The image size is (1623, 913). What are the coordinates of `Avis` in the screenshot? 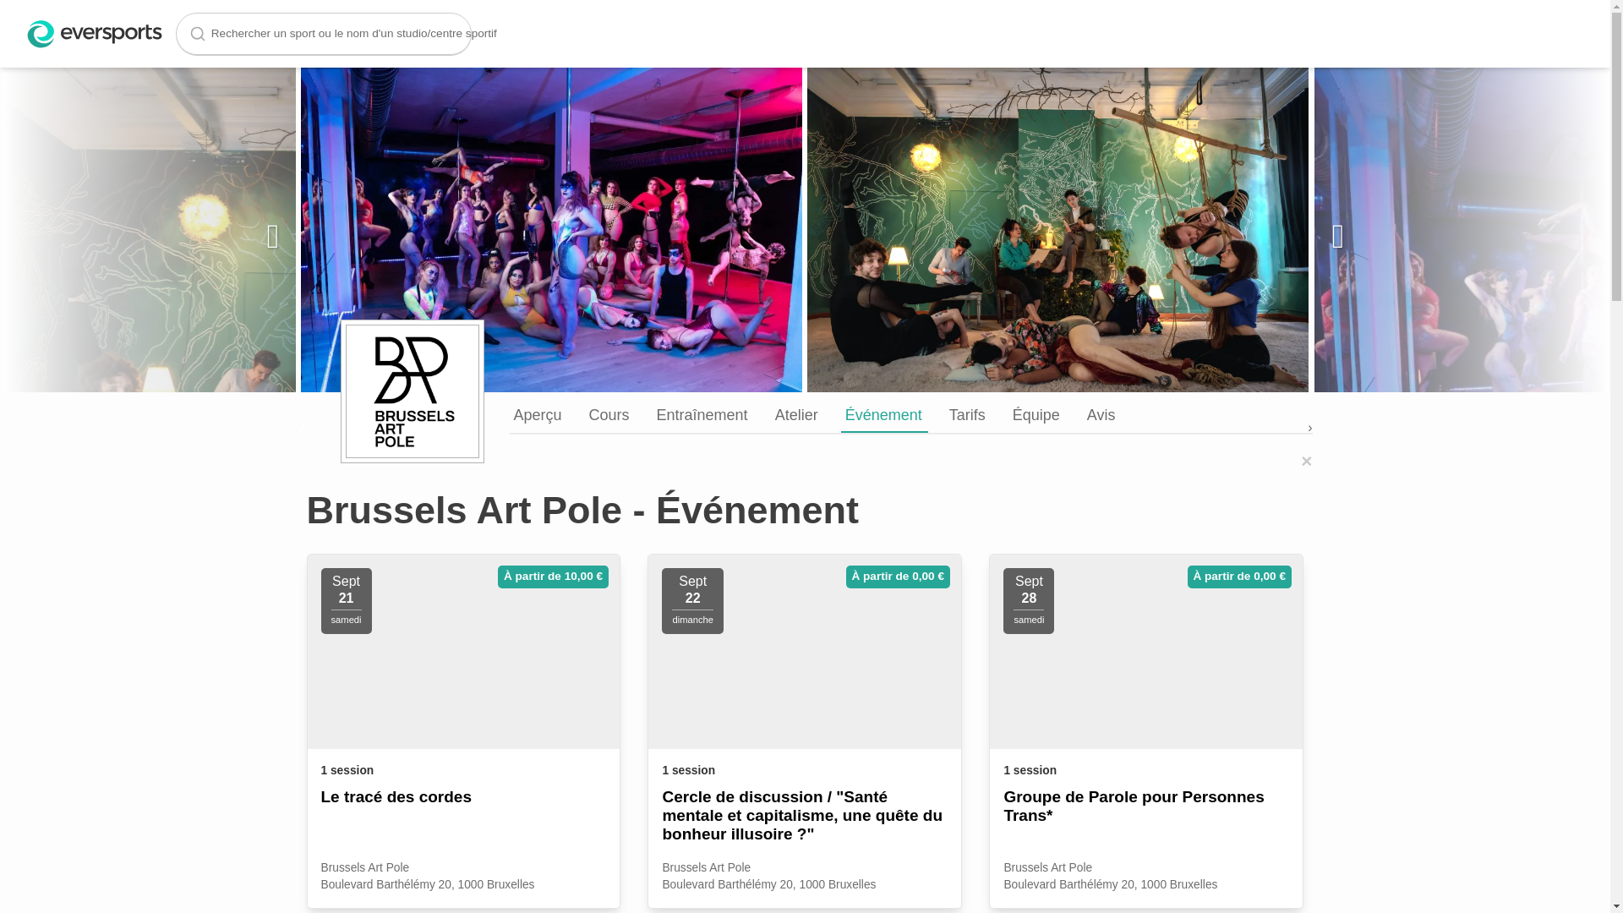 It's located at (1101, 413).